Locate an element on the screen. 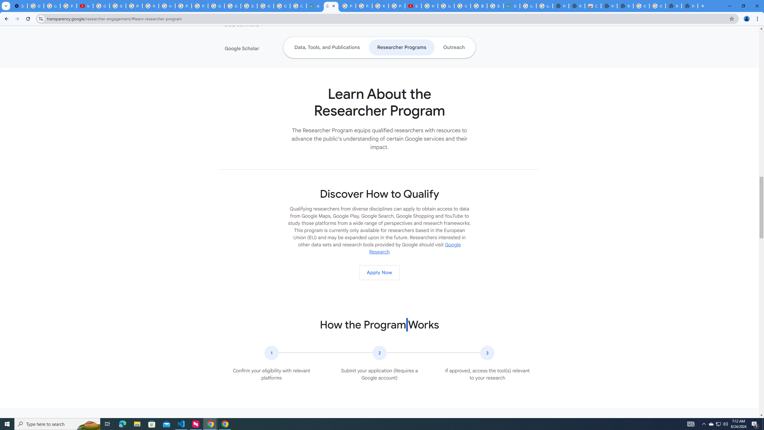 The height and width of the screenshot is (430, 764). Learn how to find your photos - Google Photos Help is located at coordinates (52, 6).